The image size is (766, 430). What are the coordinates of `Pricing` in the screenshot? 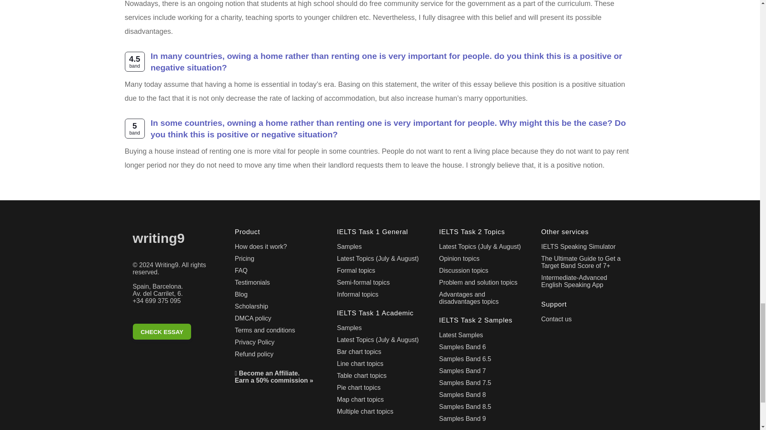 It's located at (278, 260).